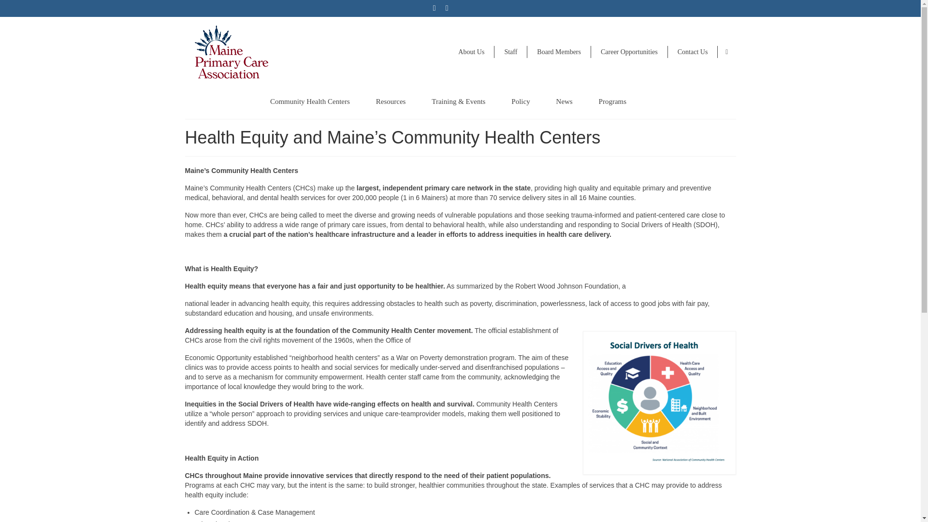 The image size is (928, 522). What do you see at coordinates (510, 52) in the screenshot?
I see `Staff` at bounding box center [510, 52].